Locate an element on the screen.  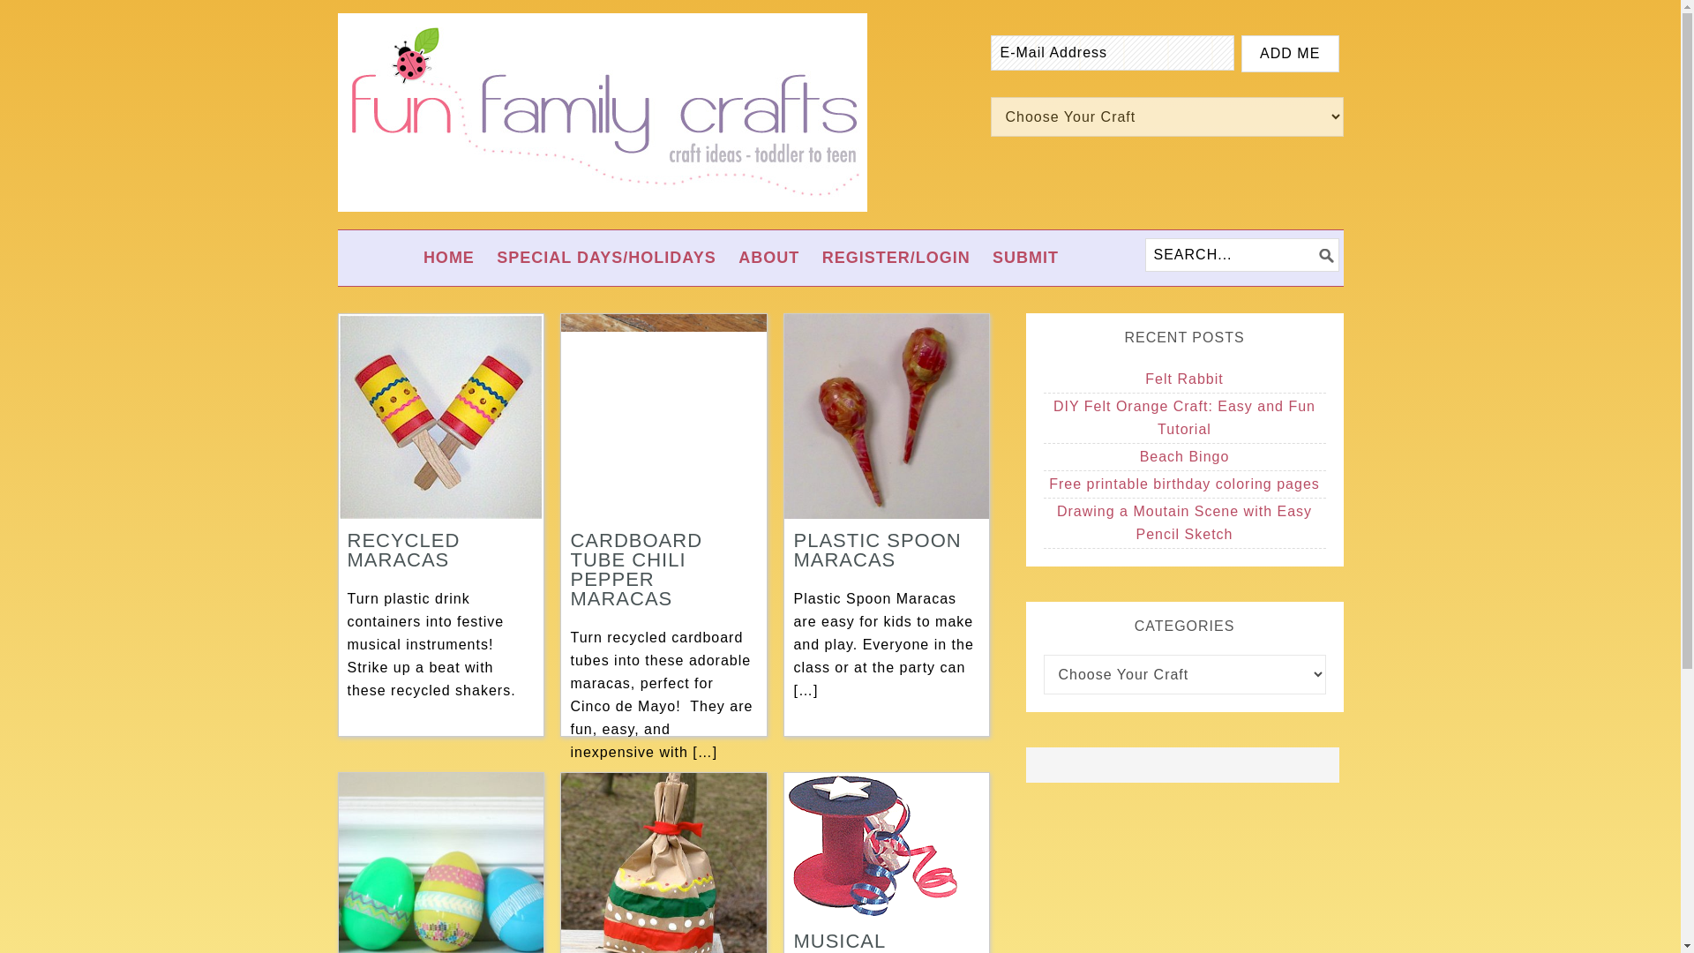
Beach Bingo is located at coordinates (1184, 455).